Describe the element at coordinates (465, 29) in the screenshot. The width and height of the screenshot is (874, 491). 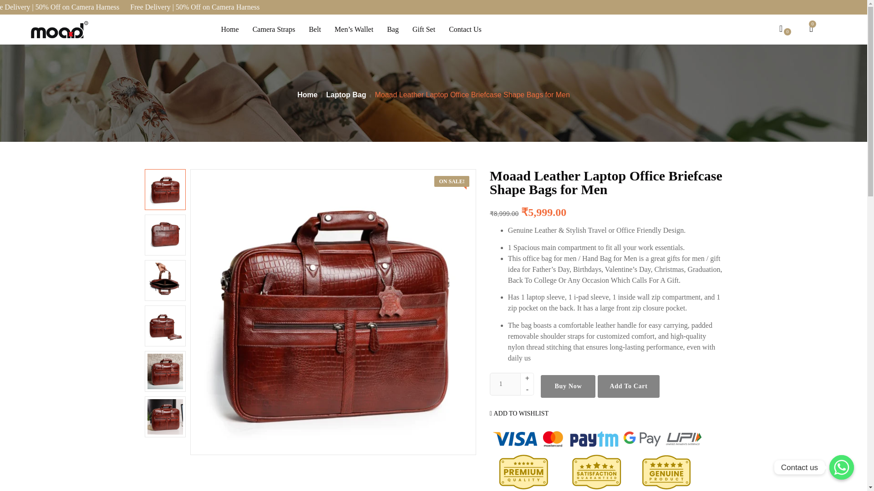
I see `Contact Us` at that location.